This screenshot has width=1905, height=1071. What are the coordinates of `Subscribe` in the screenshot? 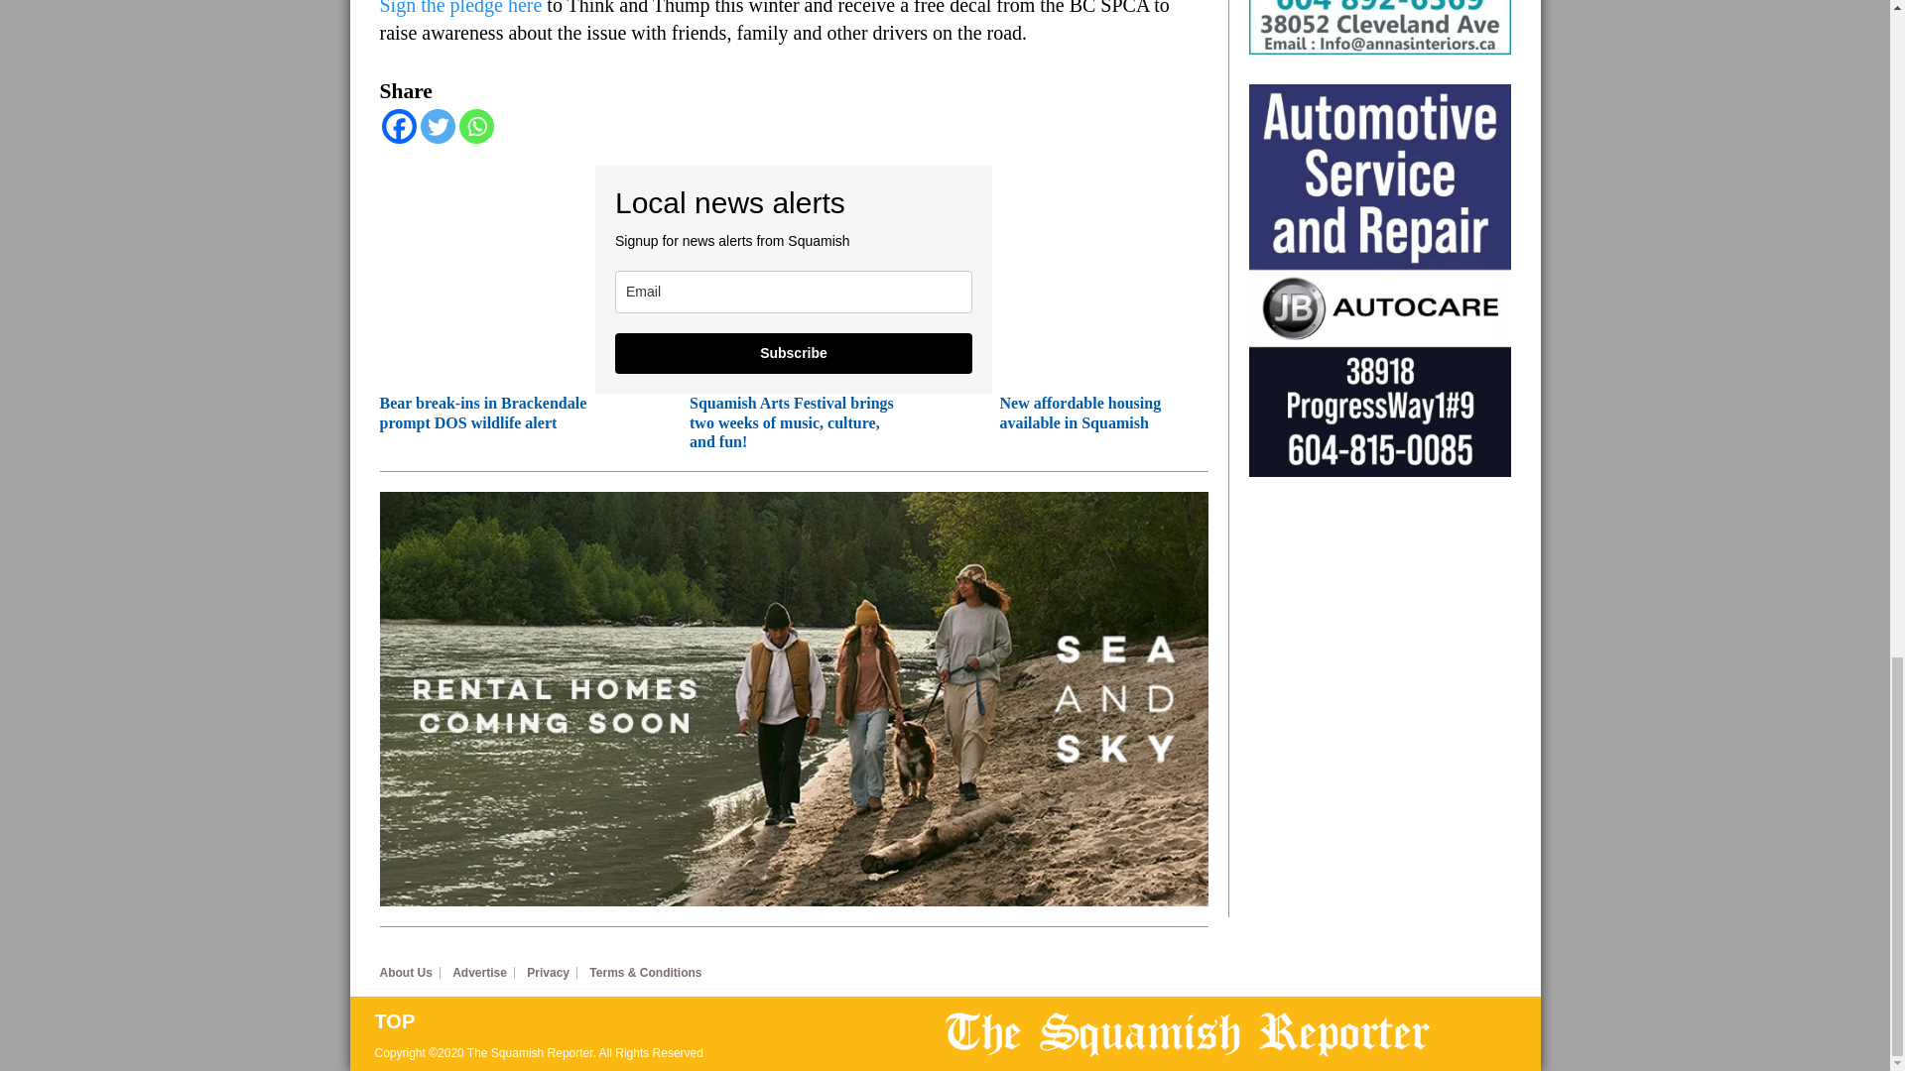 It's located at (794, 353).